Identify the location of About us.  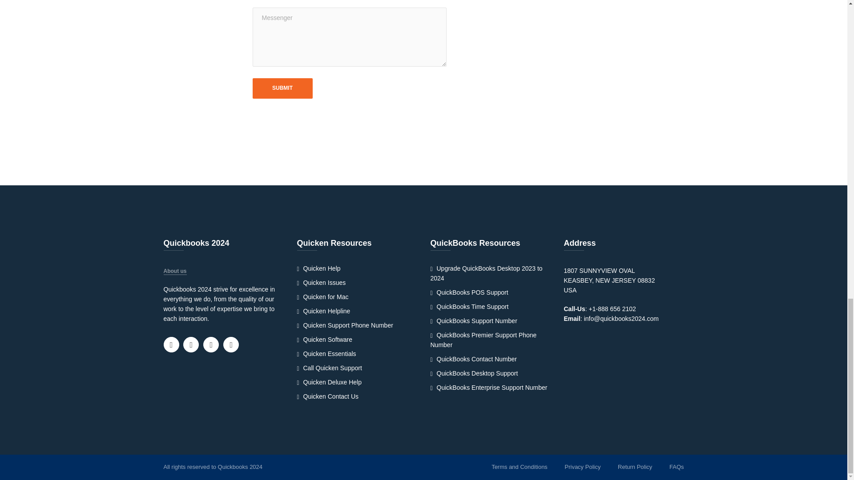
(175, 271).